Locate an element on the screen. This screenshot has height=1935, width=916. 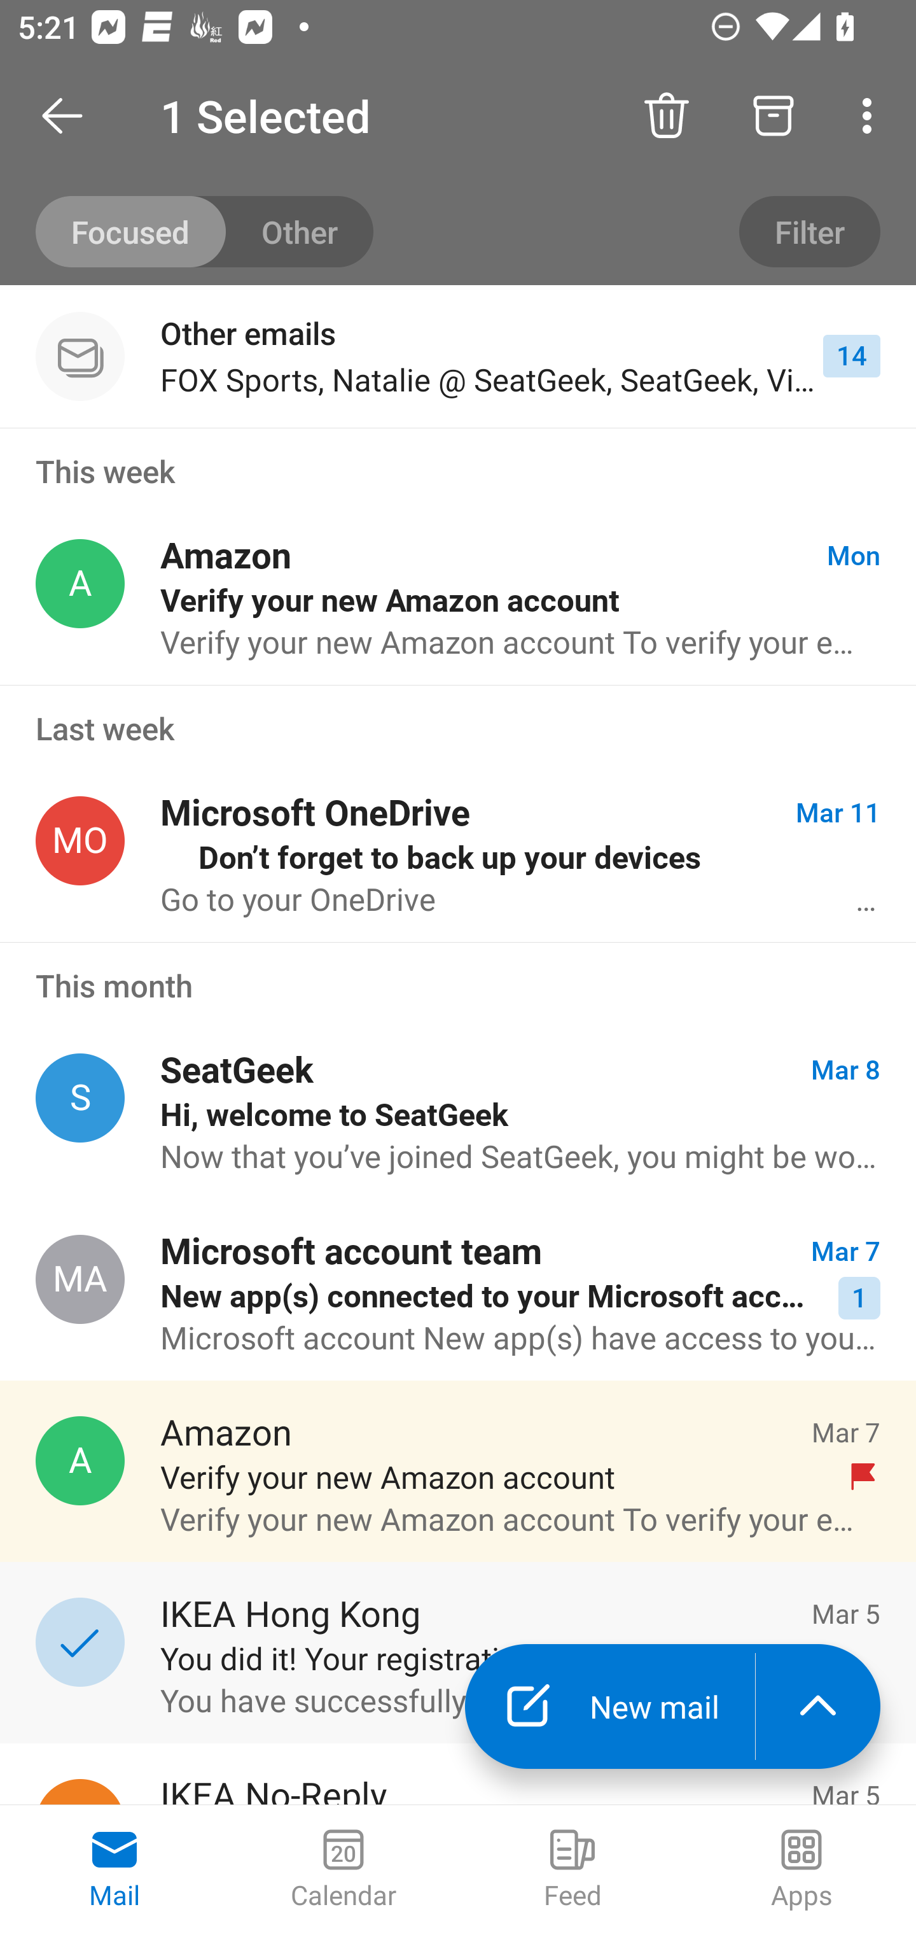
SeatGeek, events@seatgeek.com is located at coordinates (80, 1097).